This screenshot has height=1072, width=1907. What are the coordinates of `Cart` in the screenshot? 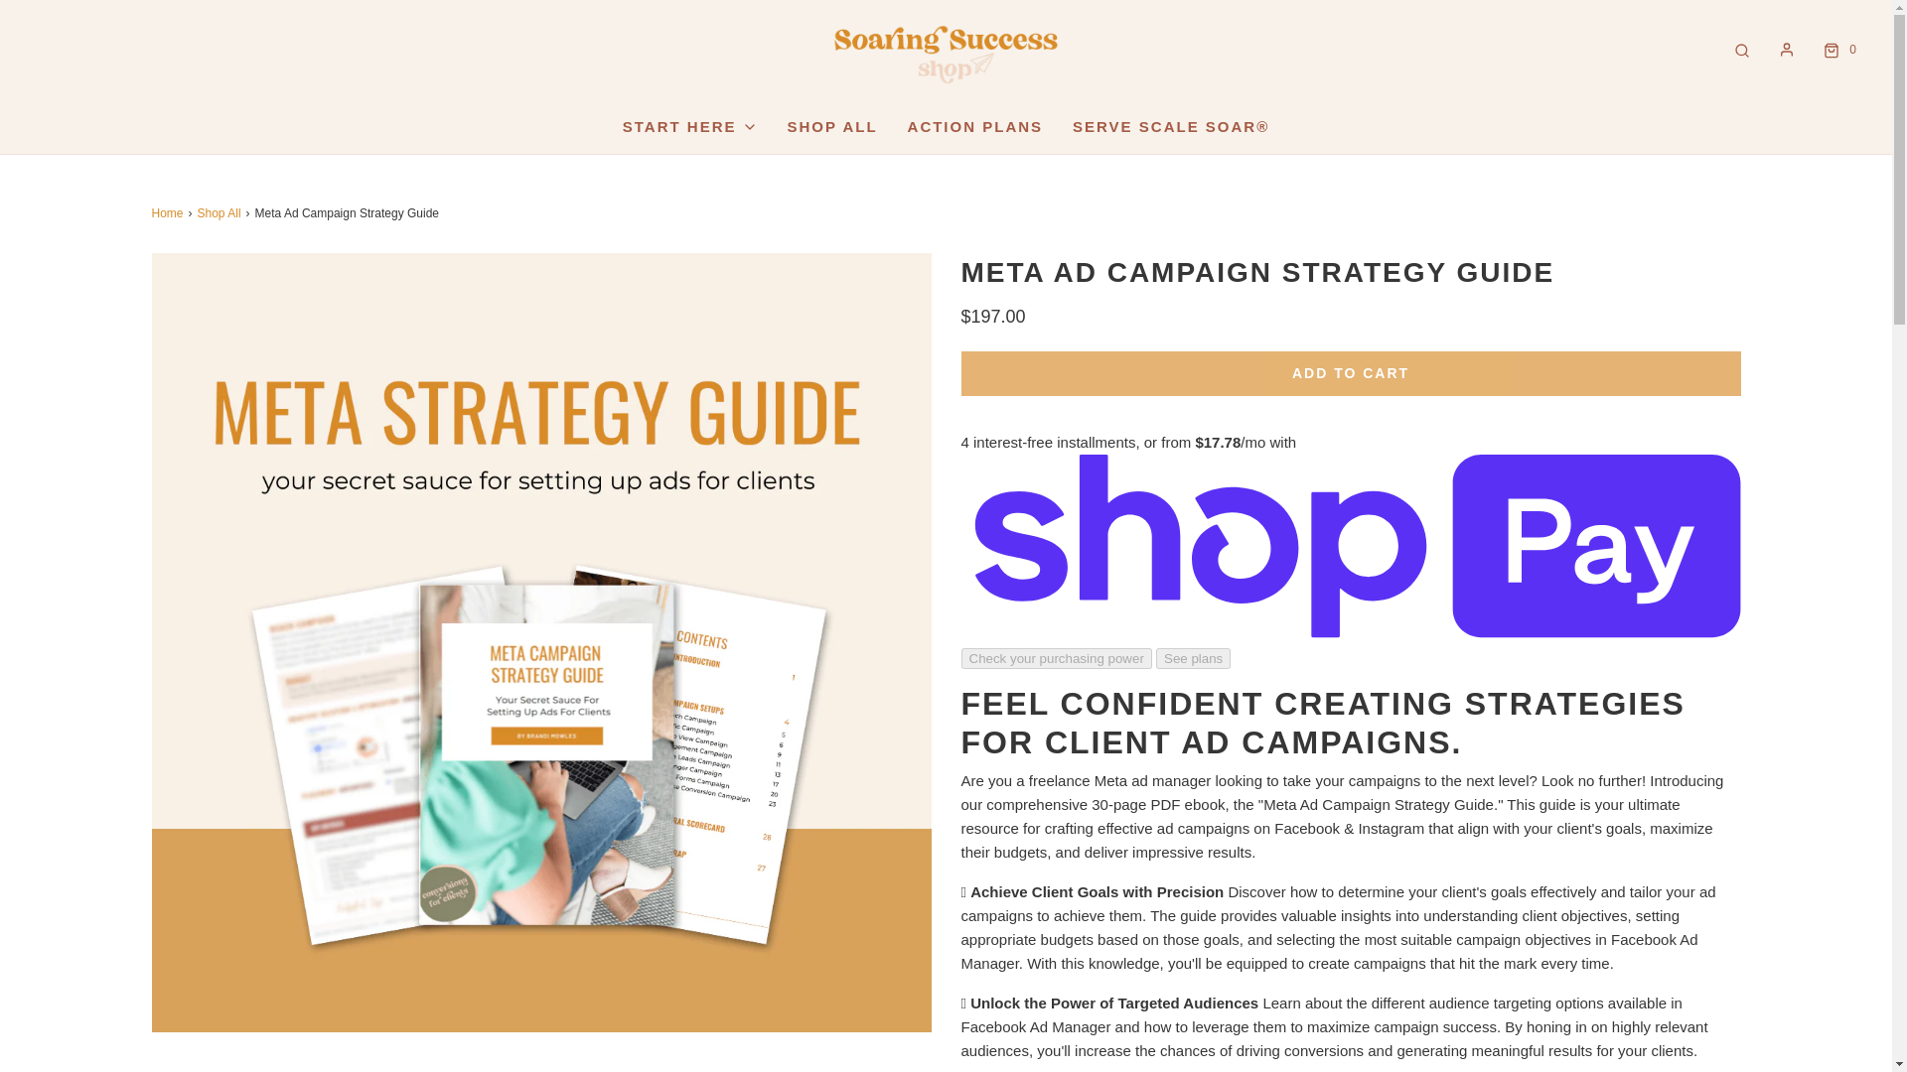 It's located at (1837, 50).